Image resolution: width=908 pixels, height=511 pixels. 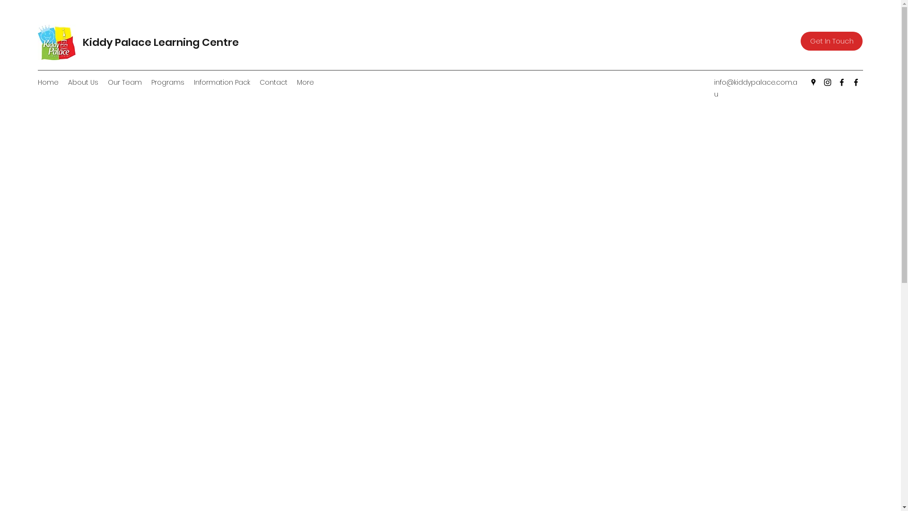 What do you see at coordinates (273, 82) in the screenshot?
I see `Contact` at bounding box center [273, 82].